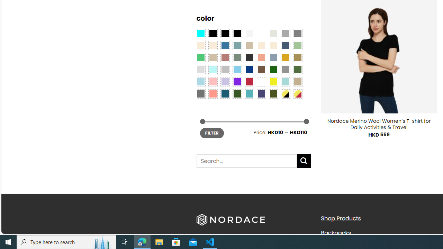  What do you see at coordinates (225, 69) in the screenshot?
I see `Silver` at bounding box center [225, 69].